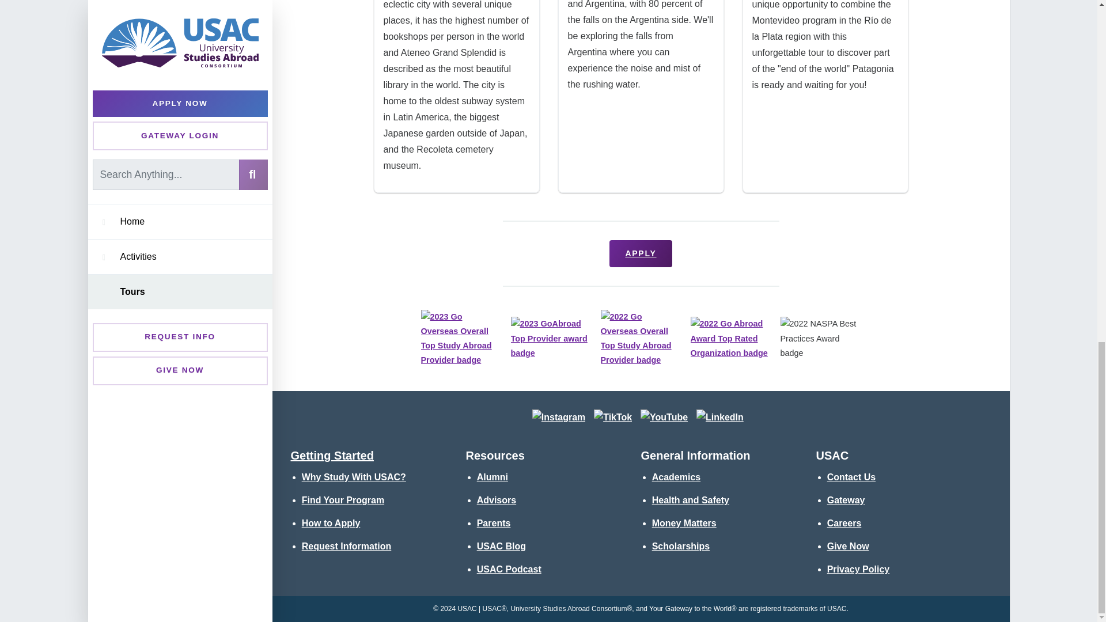 This screenshot has height=622, width=1106. What do you see at coordinates (641, 253) in the screenshot?
I see `APPLY` at bounding box center [641, 253].